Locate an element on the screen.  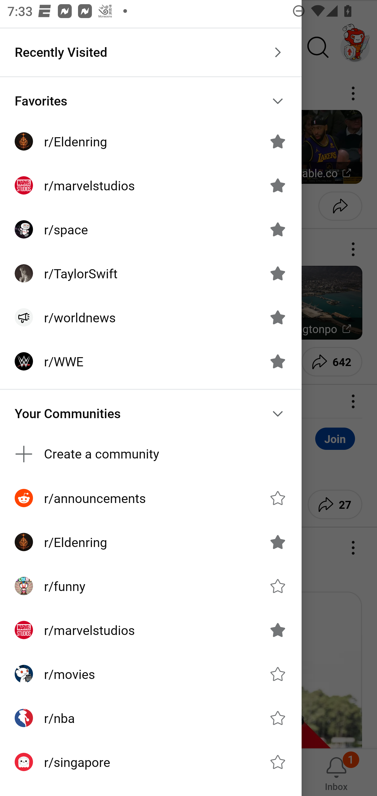
Favorite r/movies is located at coordinates (278, 673).